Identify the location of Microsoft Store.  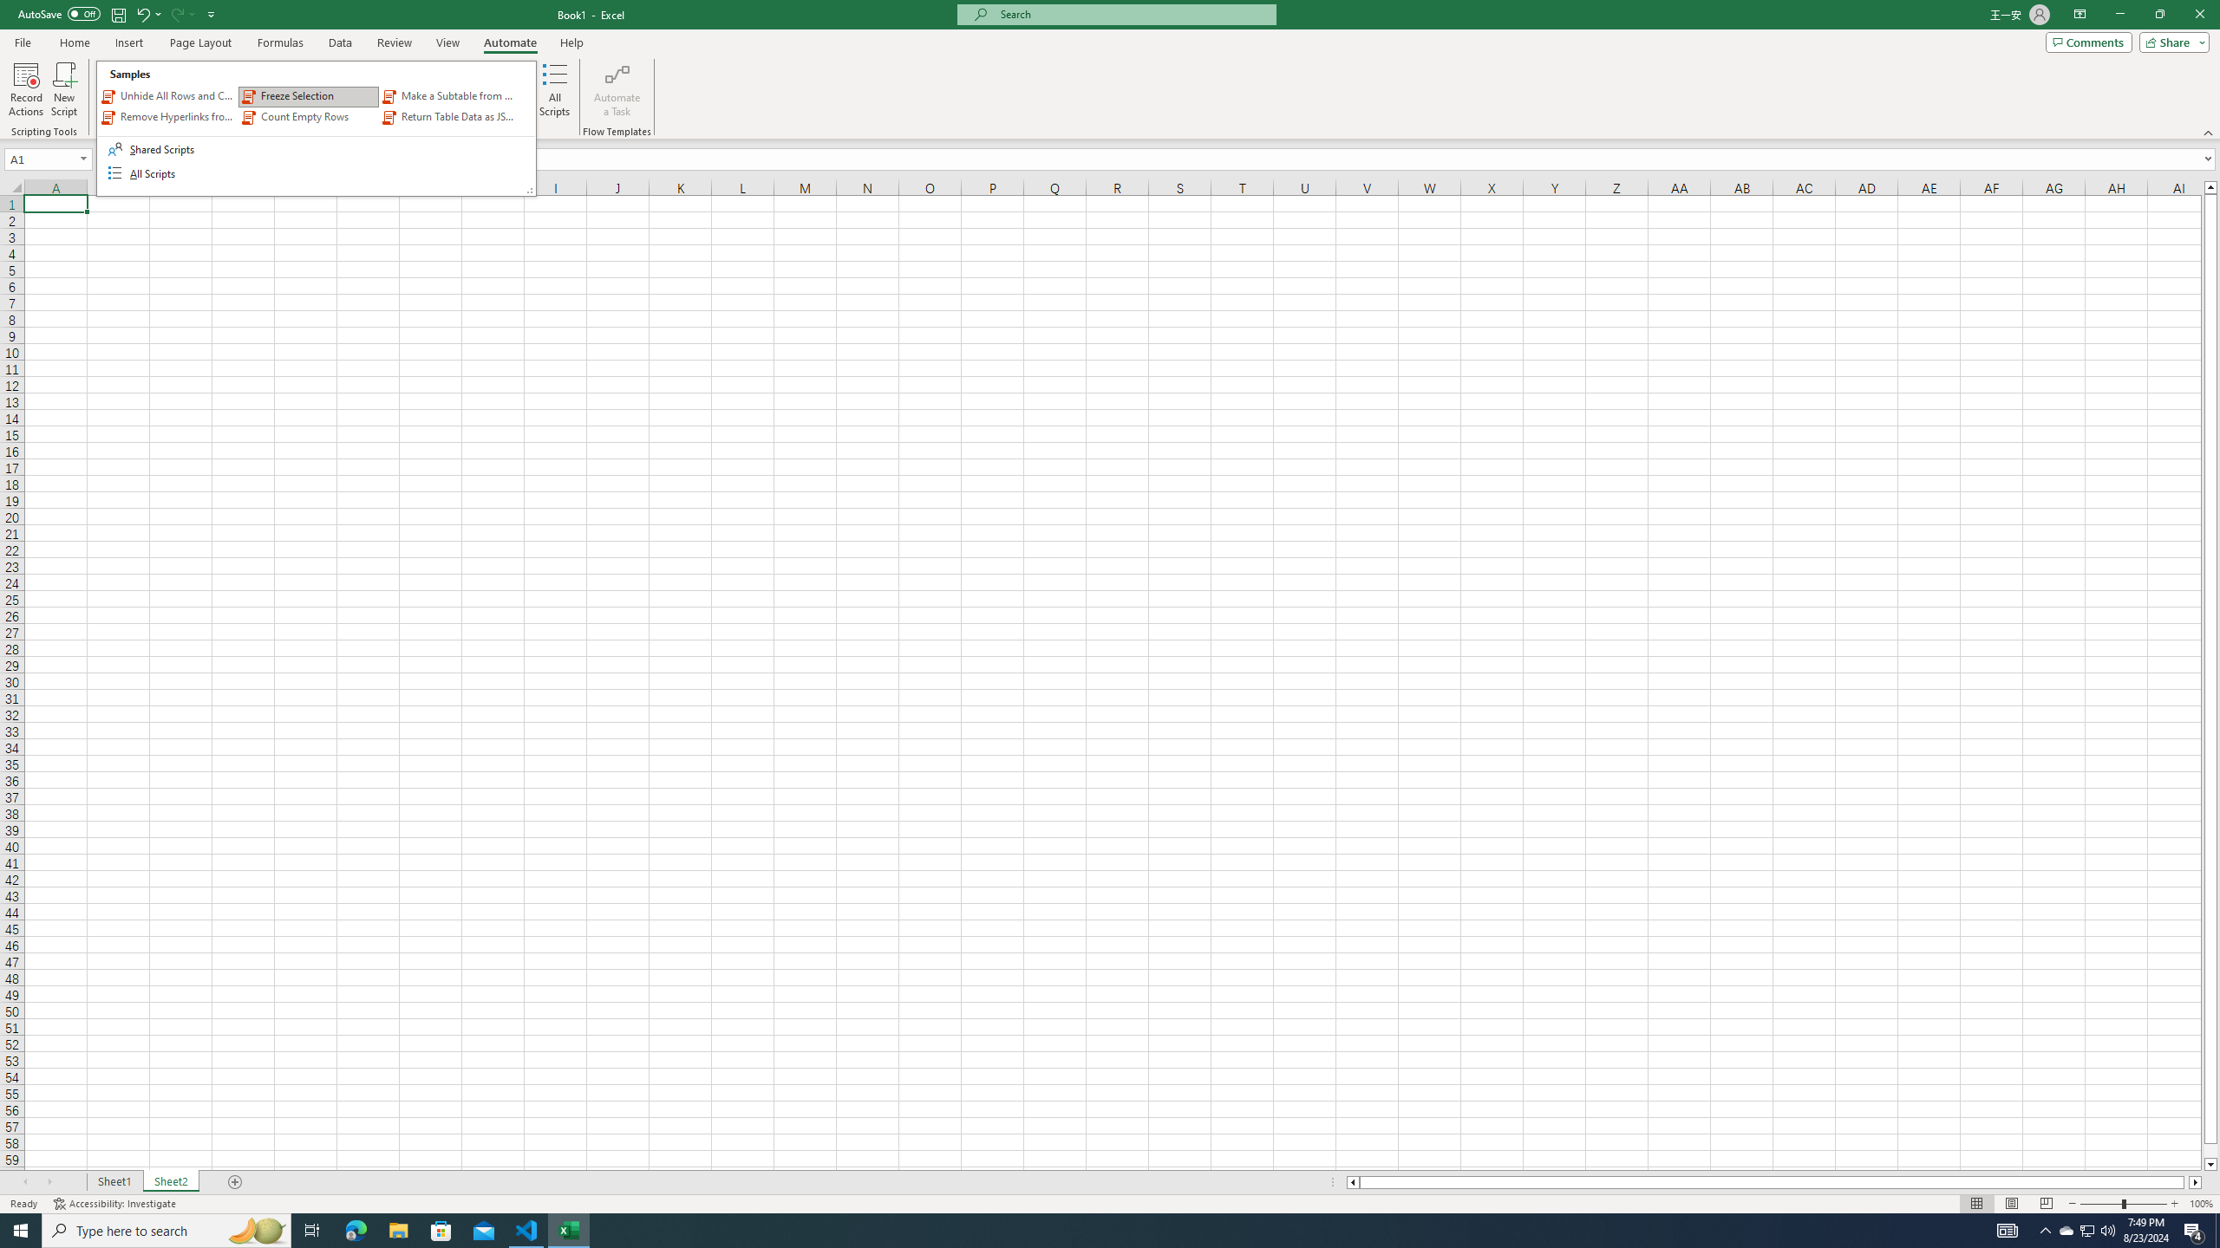
(441, 1231).